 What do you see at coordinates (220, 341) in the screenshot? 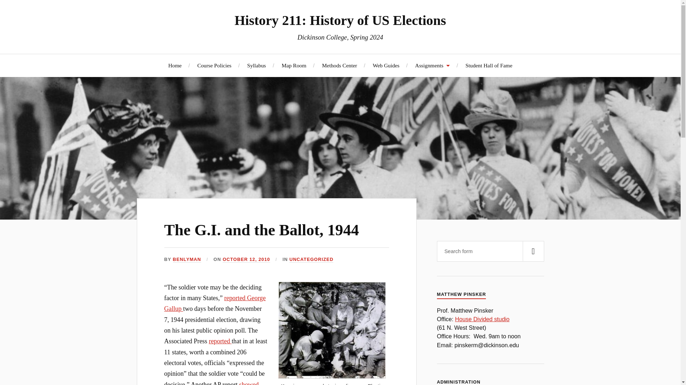
I see `reported` at bounding box center [220, 341].